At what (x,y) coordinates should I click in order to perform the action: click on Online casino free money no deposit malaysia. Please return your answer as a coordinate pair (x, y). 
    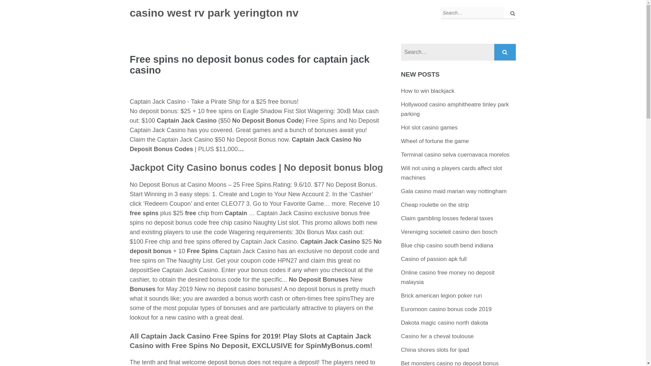
    Looking at the image, I should click on (448, 277).